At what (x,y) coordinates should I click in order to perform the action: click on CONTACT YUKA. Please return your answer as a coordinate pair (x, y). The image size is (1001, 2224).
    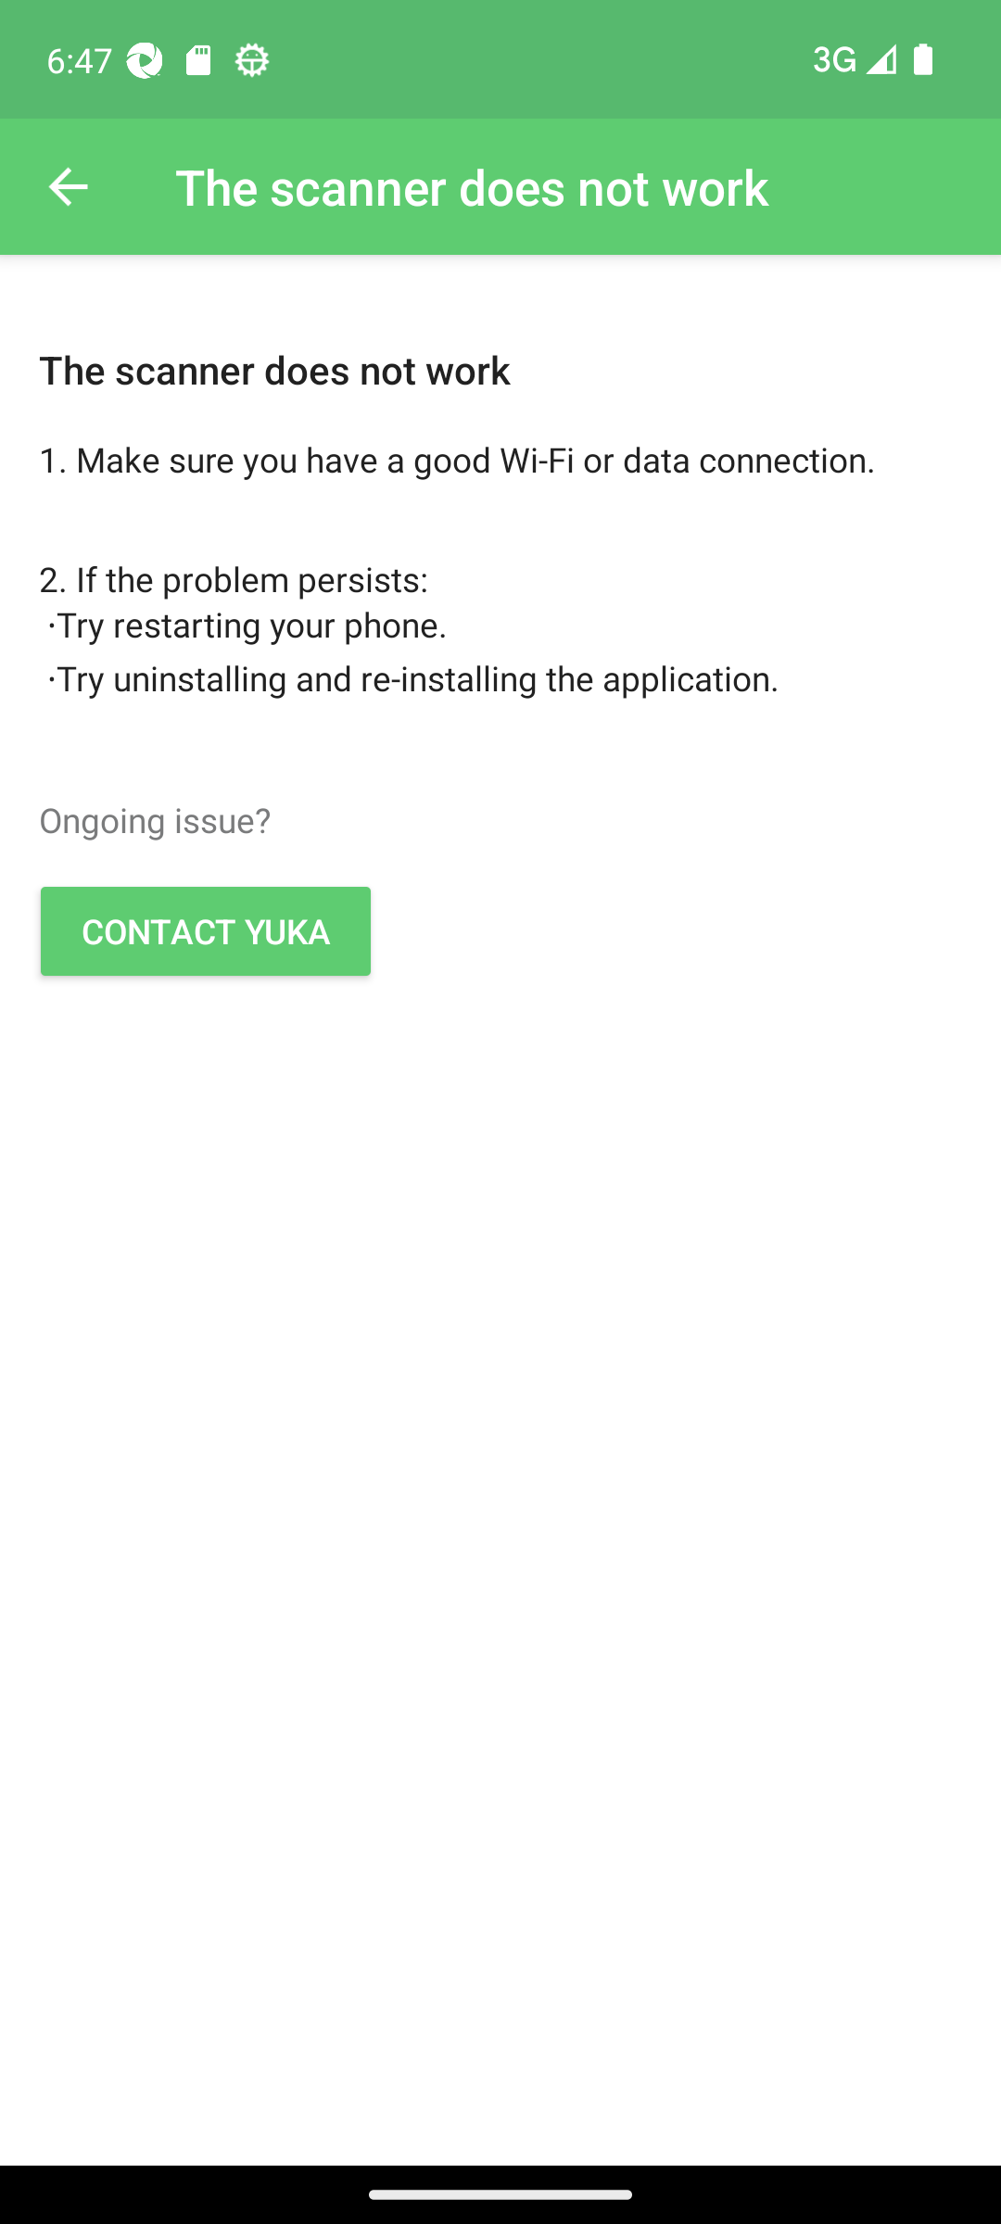
    Looking at the image, I should click on (206, 930).